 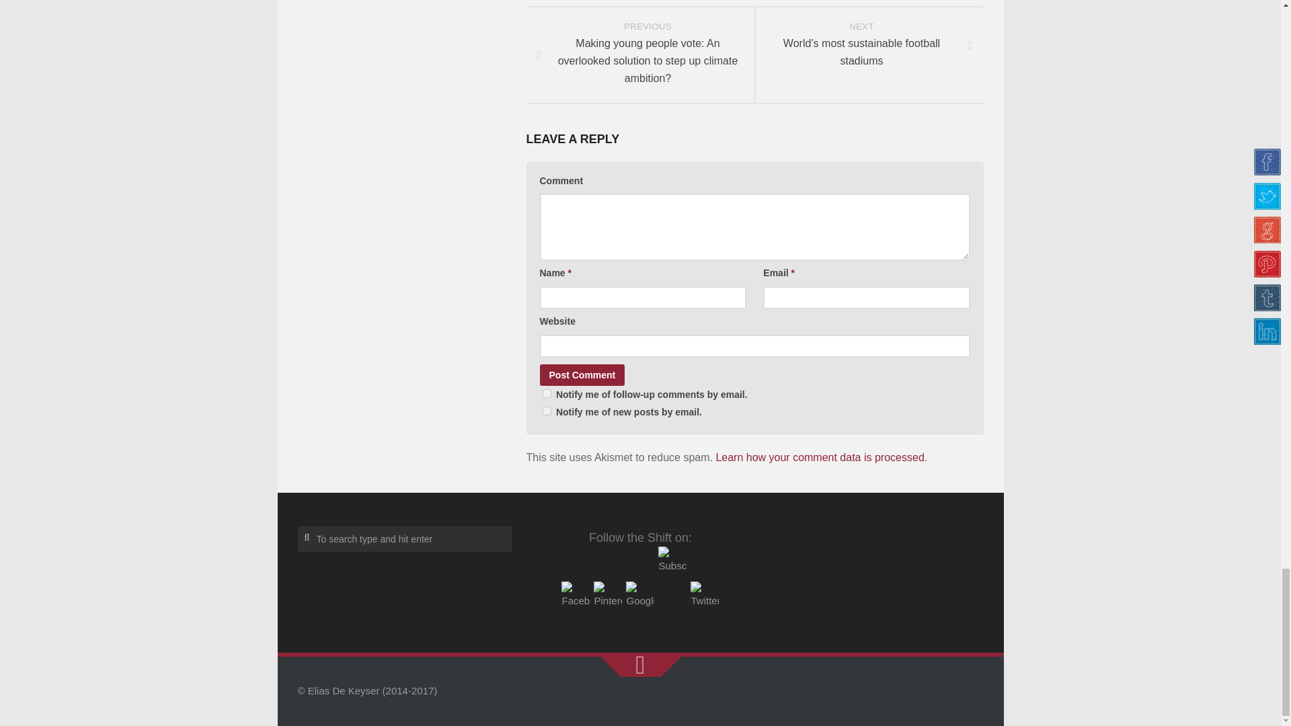 I want to click on Post Comment, so click(x=582, y=375).